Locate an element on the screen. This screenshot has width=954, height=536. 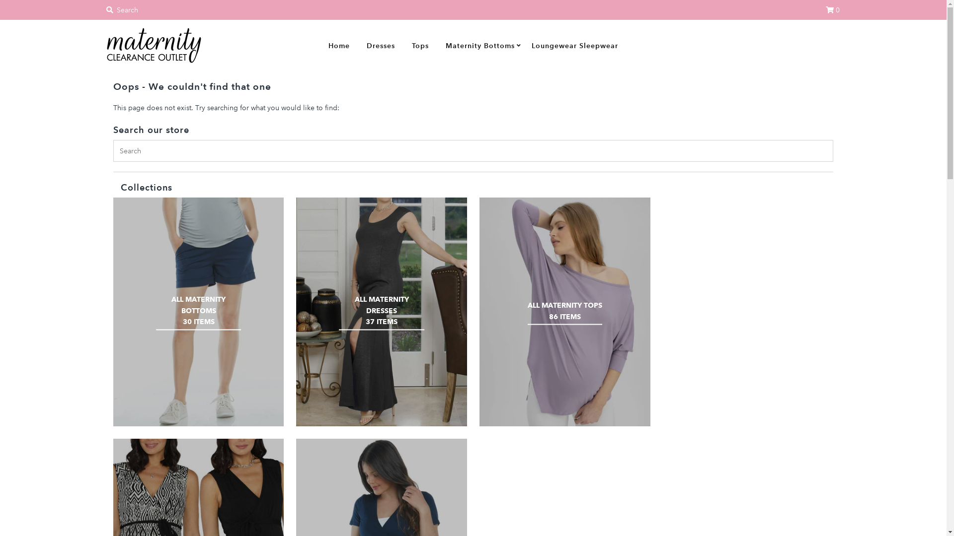
ALL MATERNITY BOTTOMS
30 ITEMS is located at coordinates (199, 312).